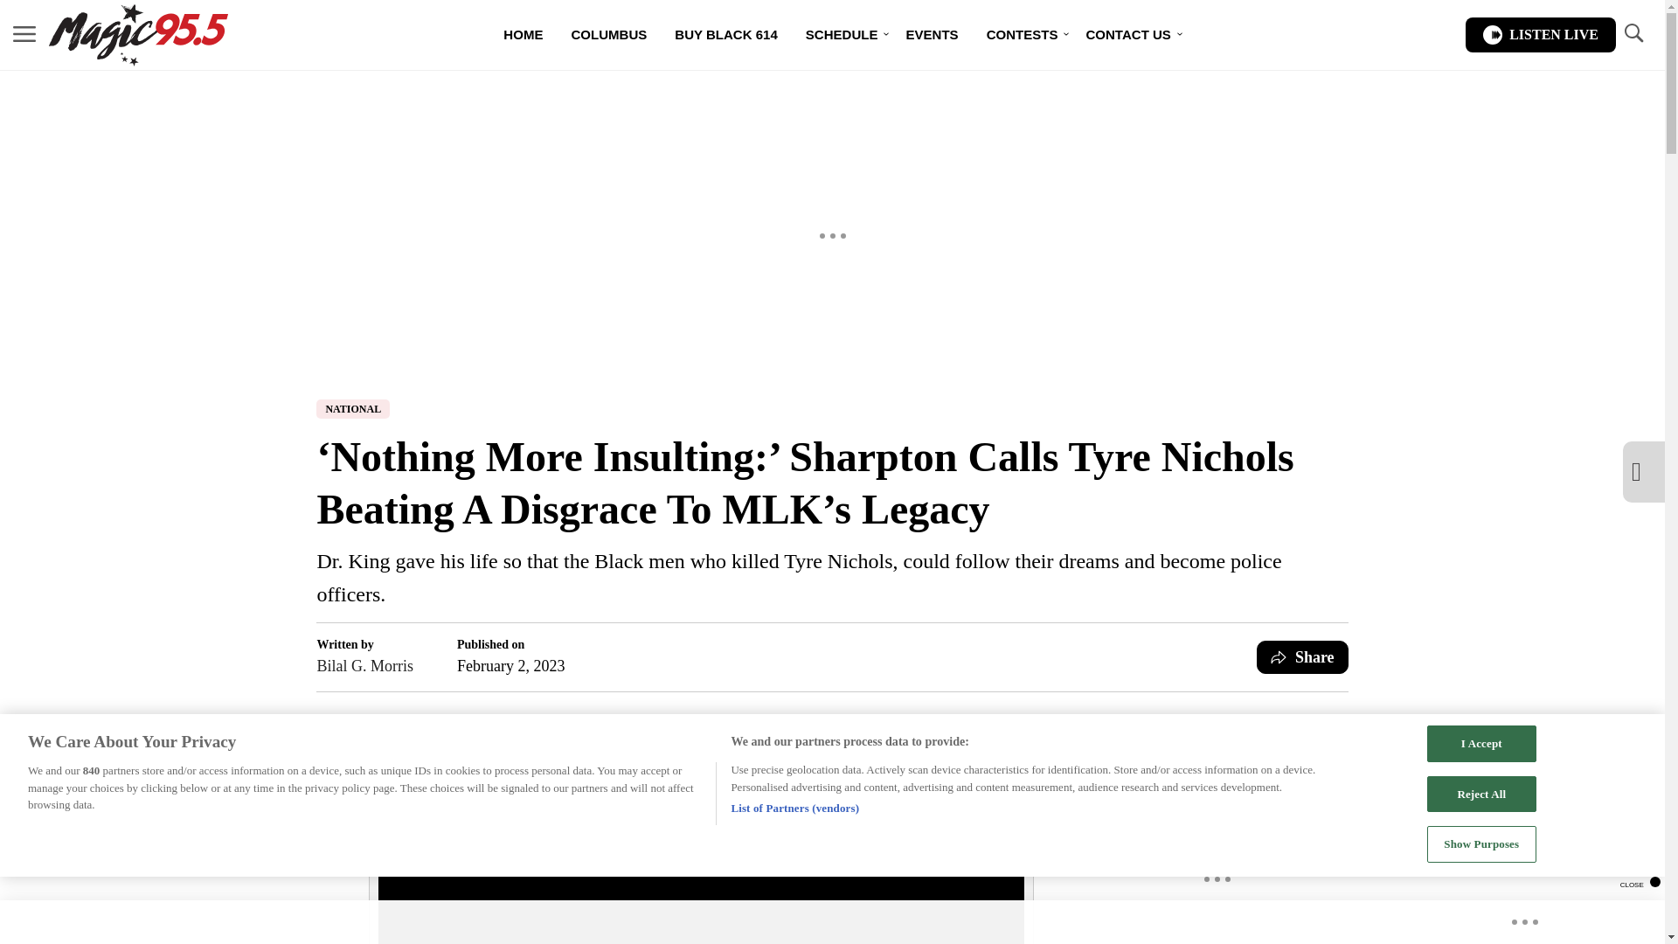  I want to click on Share, so click(1302, 657).